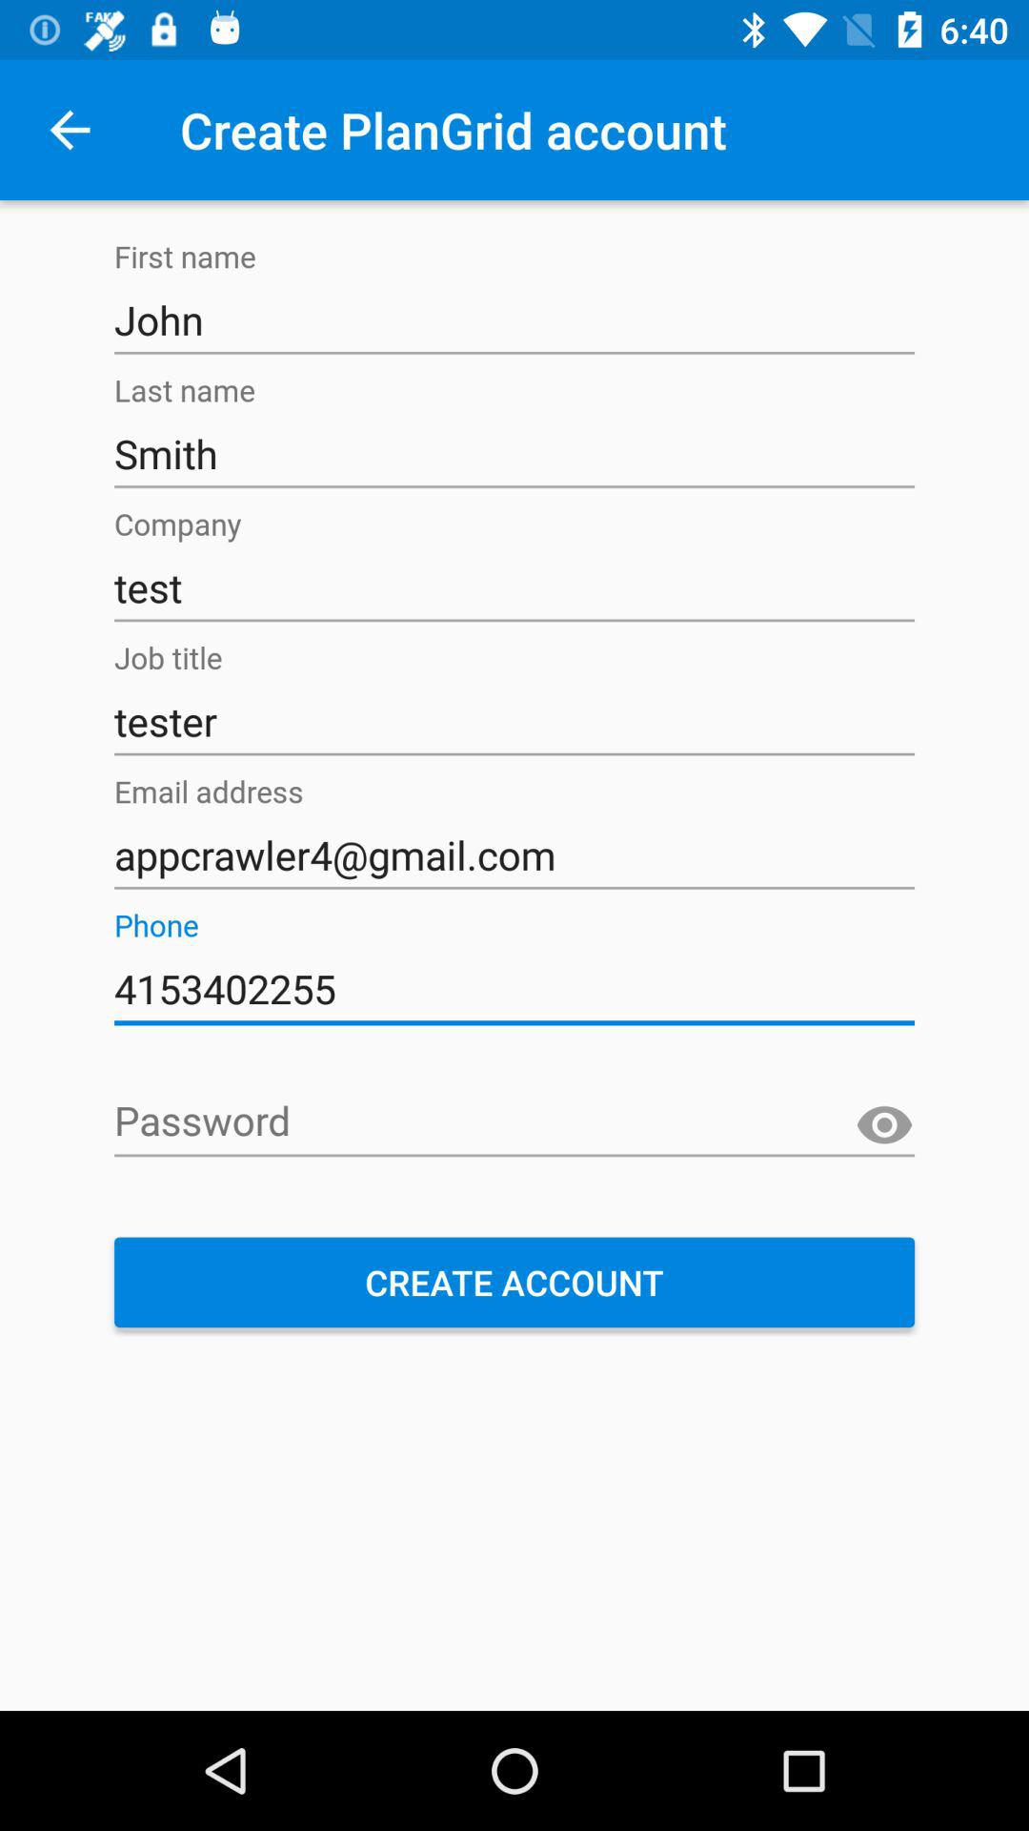  What do you see at coordinates (514, 587) in the screenshot?
I see `flip to test` at bounding box center [514, 587].